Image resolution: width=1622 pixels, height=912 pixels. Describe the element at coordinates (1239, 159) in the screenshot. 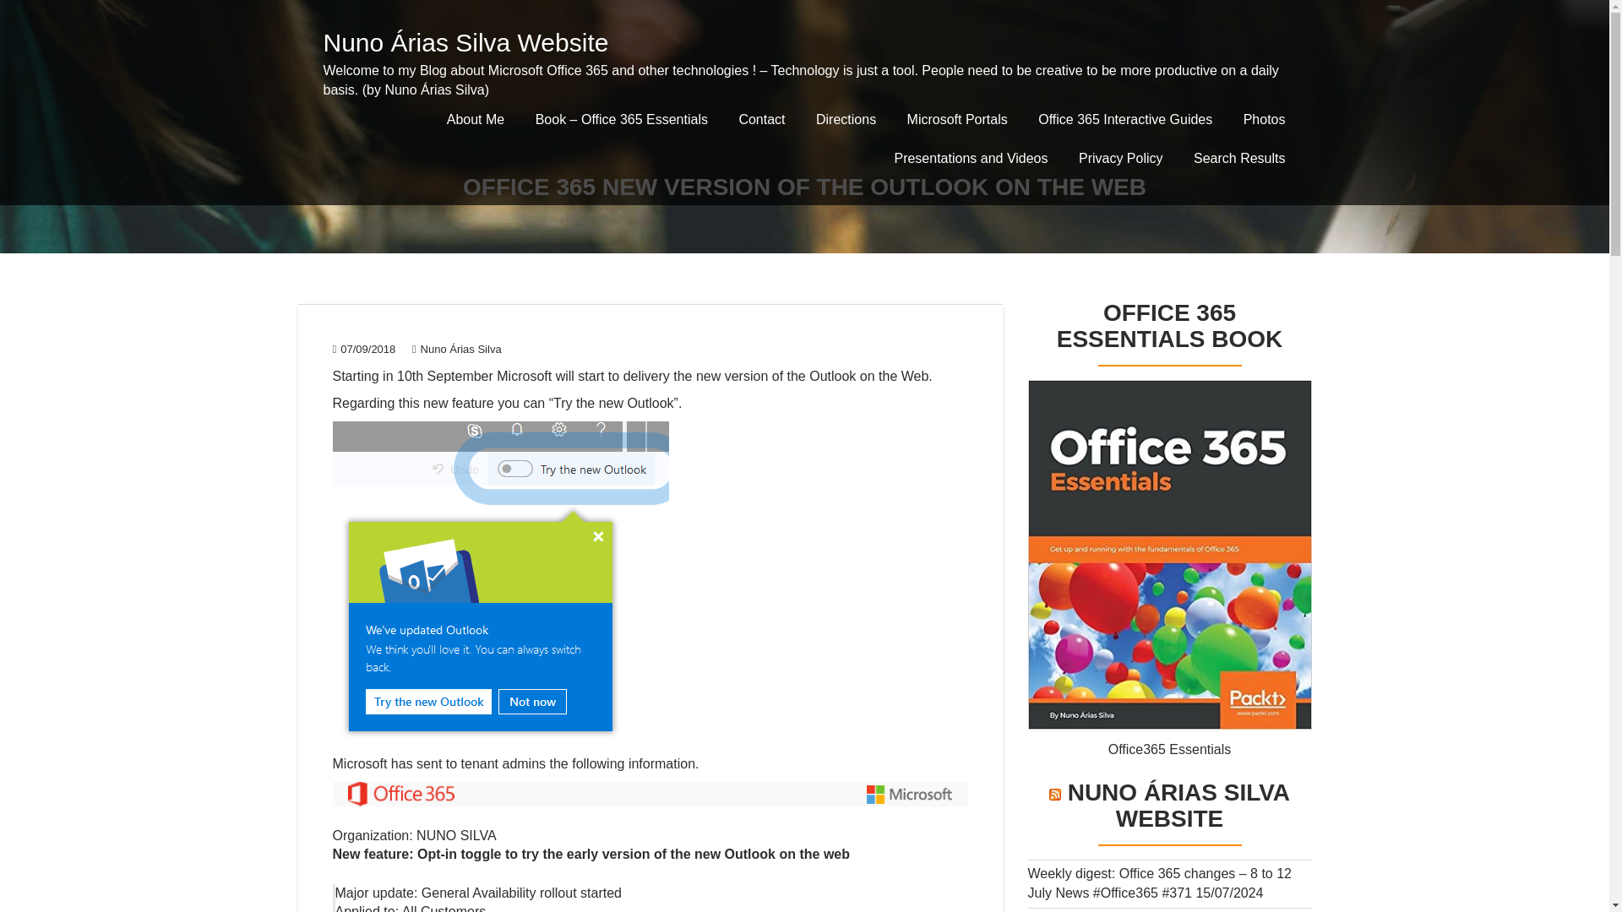

I see `Search Results` at that location.